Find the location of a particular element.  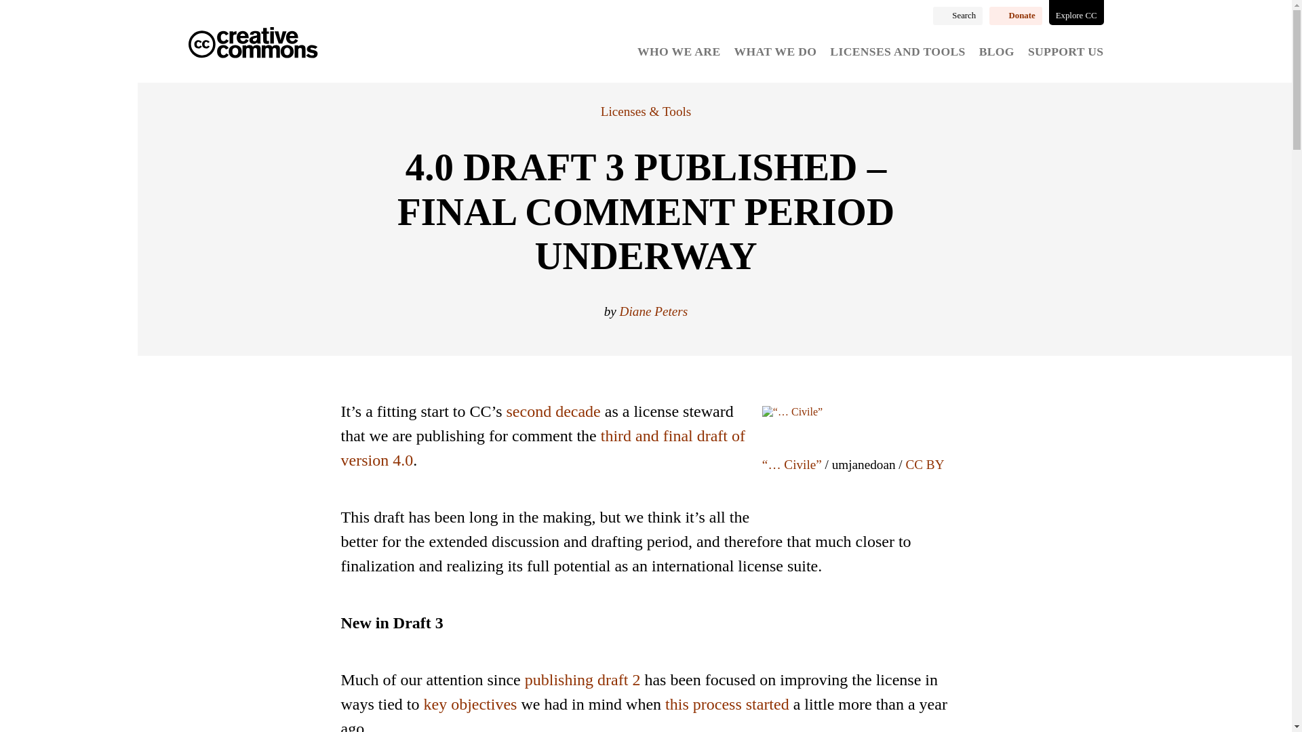

Donate is located at coordinates (1016, 15).